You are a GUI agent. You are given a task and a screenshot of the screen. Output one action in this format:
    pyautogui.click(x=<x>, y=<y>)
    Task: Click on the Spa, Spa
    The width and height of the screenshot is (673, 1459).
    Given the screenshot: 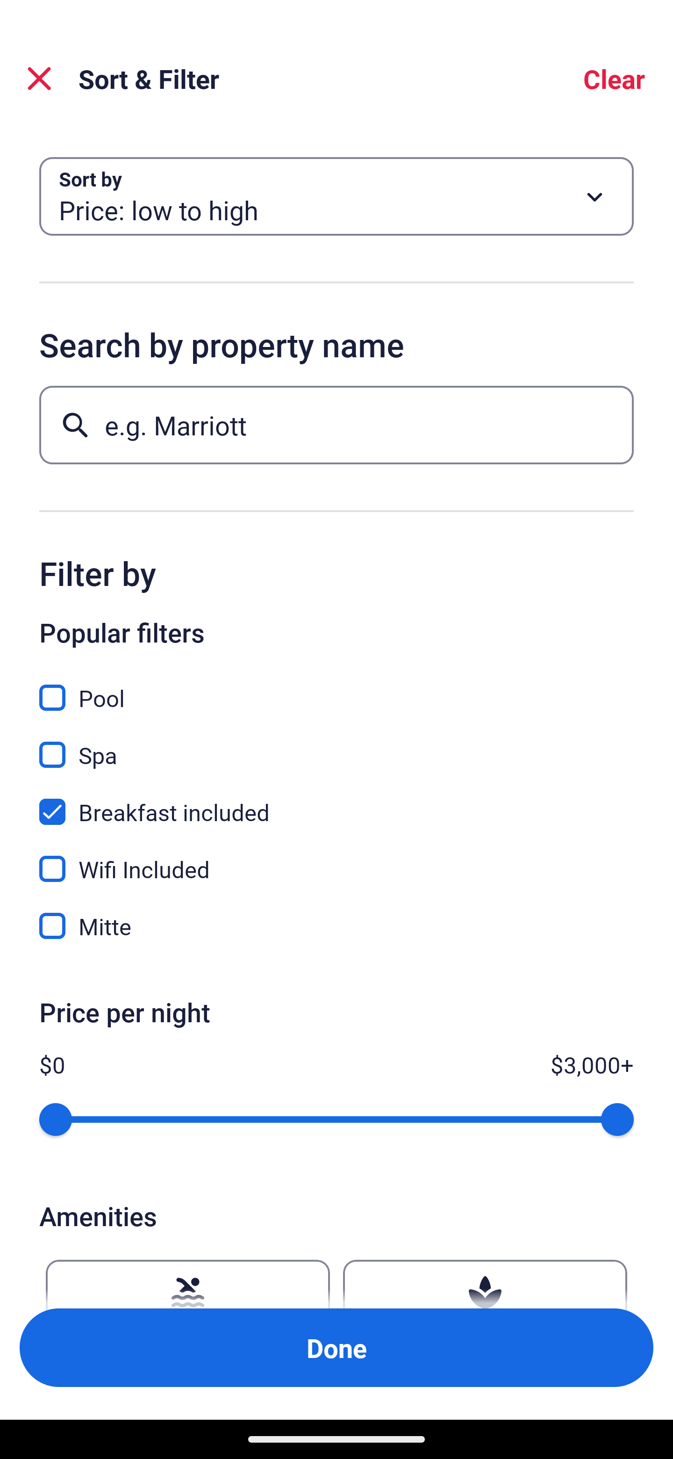 What is the action you would take?
    pyautogui.click(x=336, y=744)
    